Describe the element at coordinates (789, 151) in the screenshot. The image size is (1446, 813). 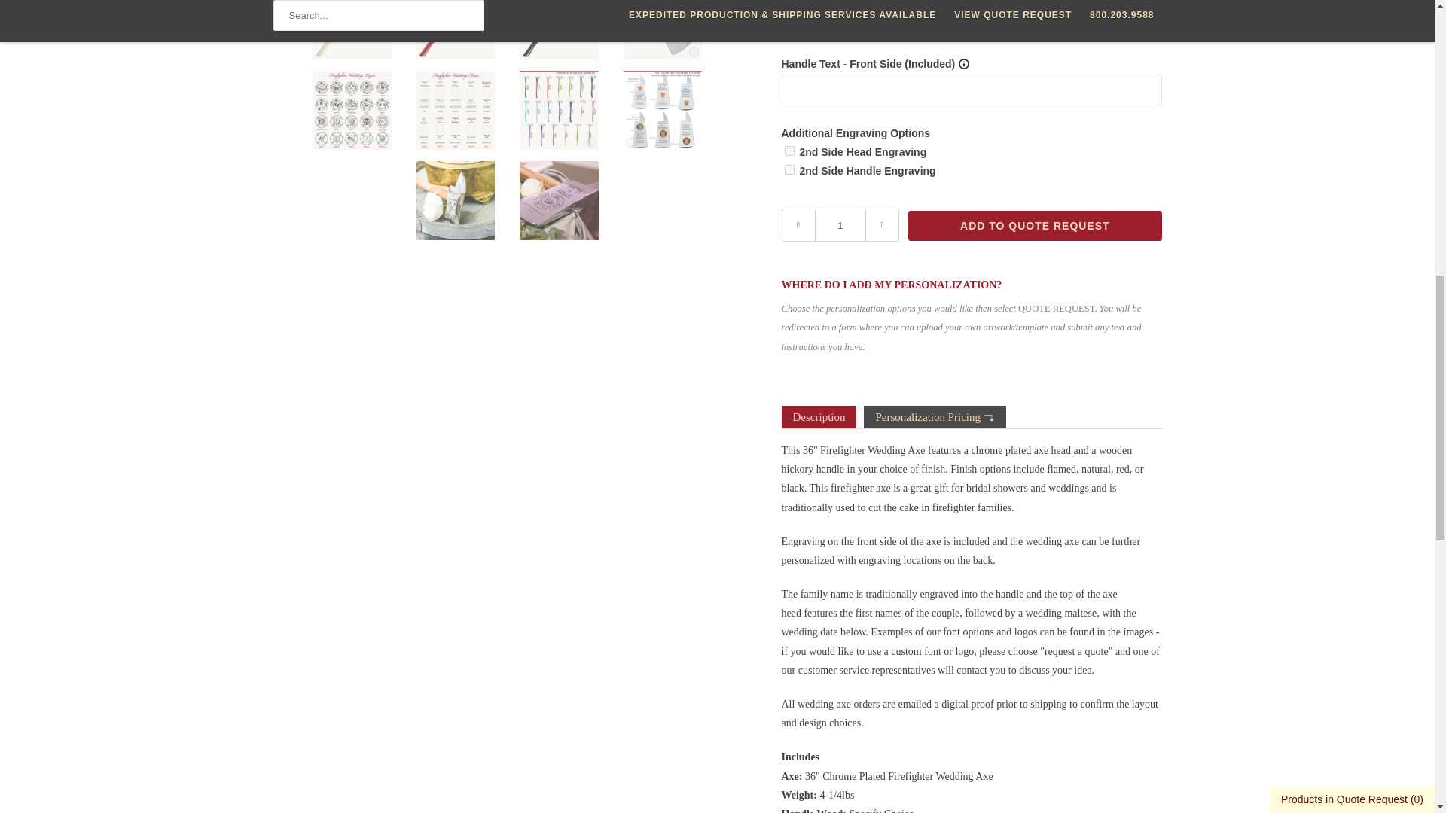
I see `2nd Side Head Engraving` at that location.